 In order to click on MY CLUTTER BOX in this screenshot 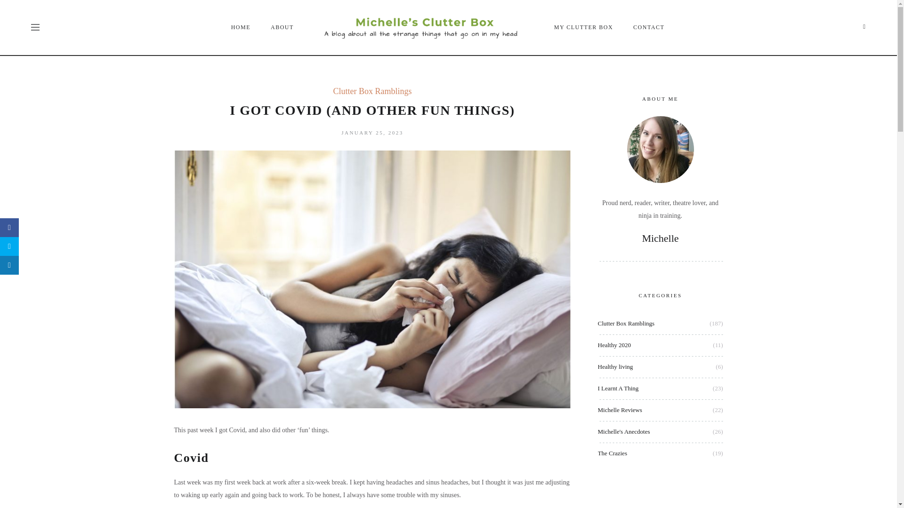, I will do `click(584, 27)`.